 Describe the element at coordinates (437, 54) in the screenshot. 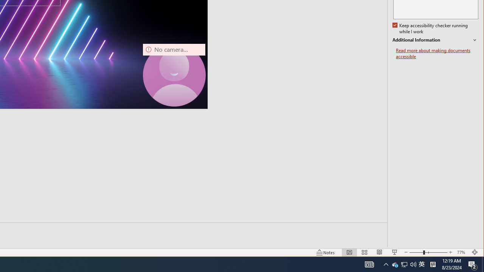

I see `Read more about making documents accessible` at that location.